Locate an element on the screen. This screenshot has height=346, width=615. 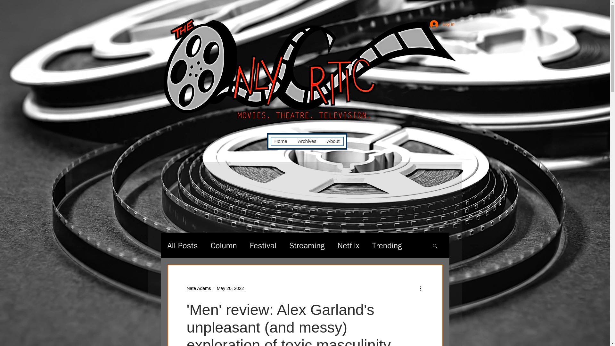
May 20, 2022 is located at coordinates (231, 288).